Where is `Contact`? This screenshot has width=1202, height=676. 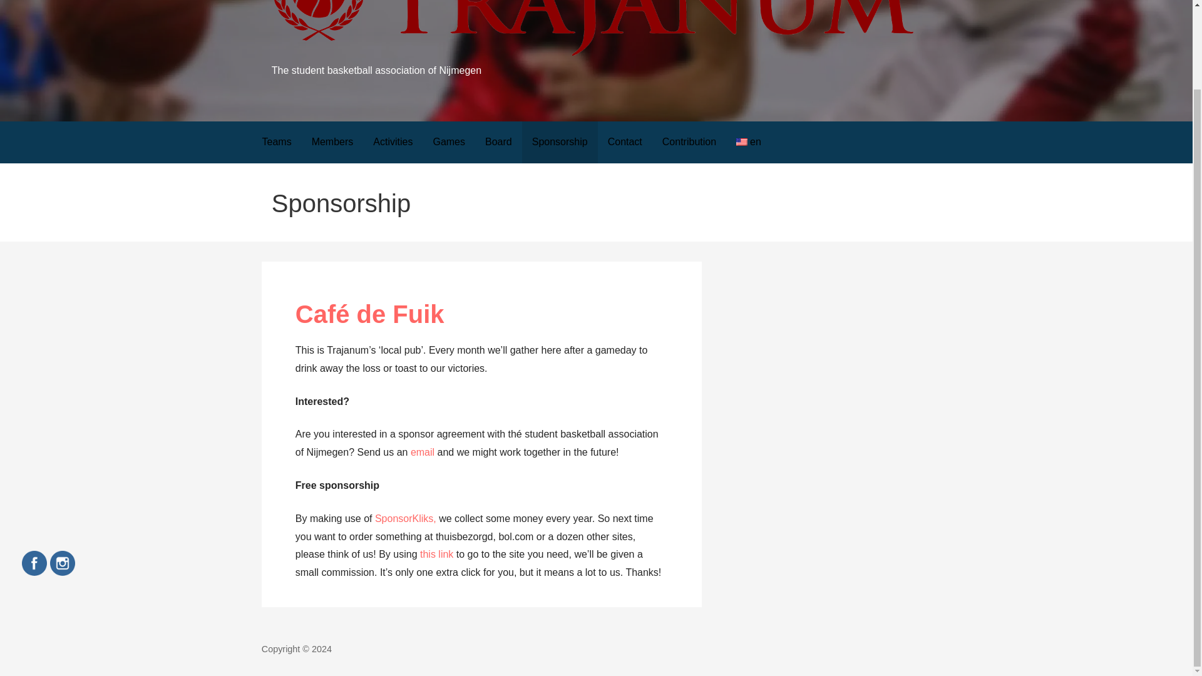
Contact is located at coordinates (625, 143).